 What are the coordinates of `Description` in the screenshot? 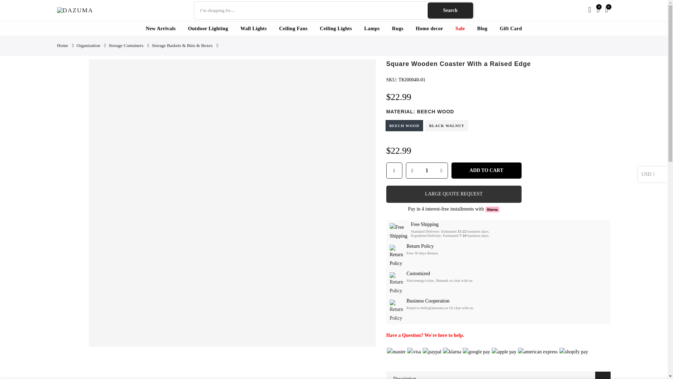 It's located at (498, 375).